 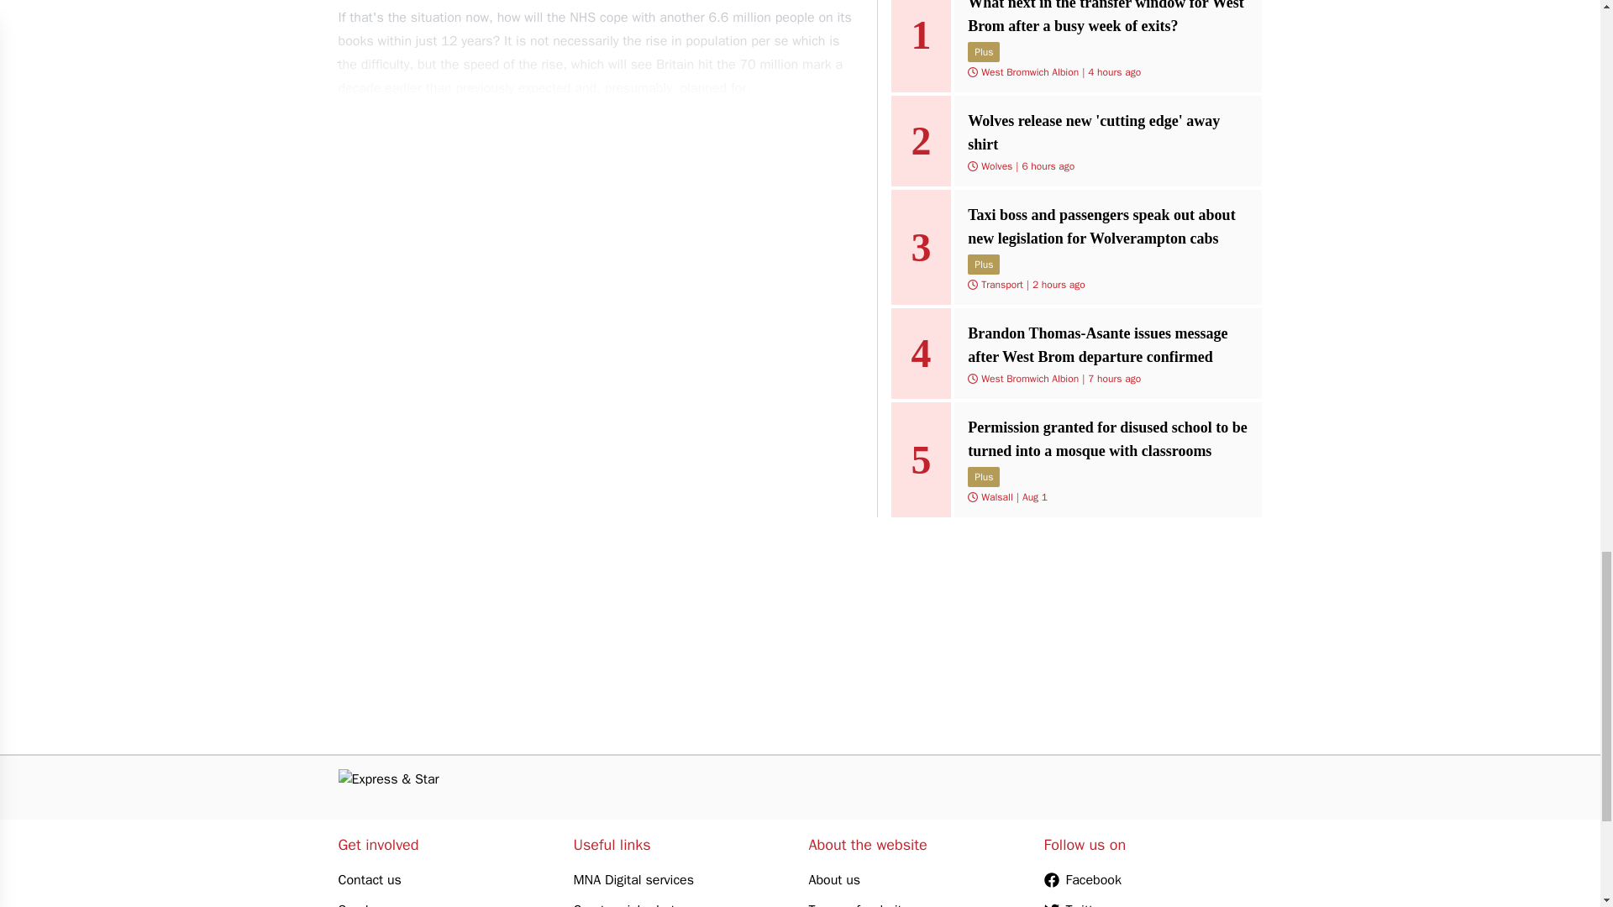 What do you see at coordinates (1030, 71) in the screenshot?
I see `West Bromwich Albion` at bounding box center [1030, 71].